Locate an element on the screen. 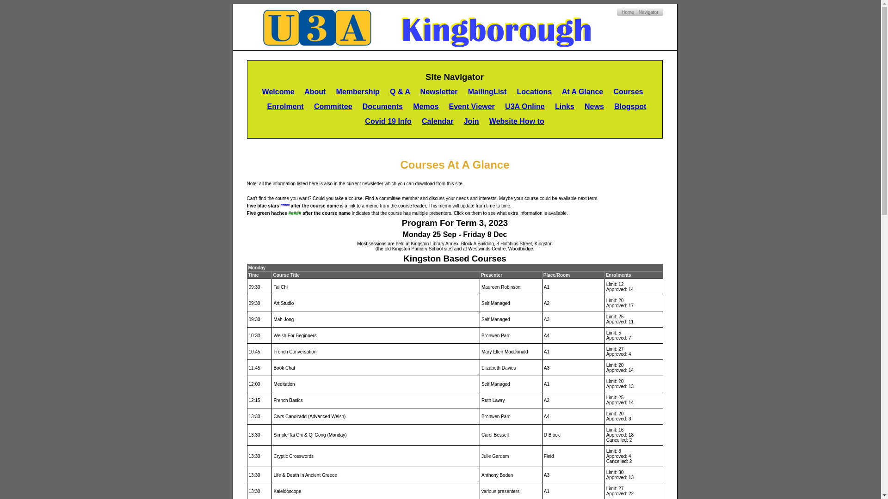 The image size is (888, 499). Home is located at coordinates (628, 12).